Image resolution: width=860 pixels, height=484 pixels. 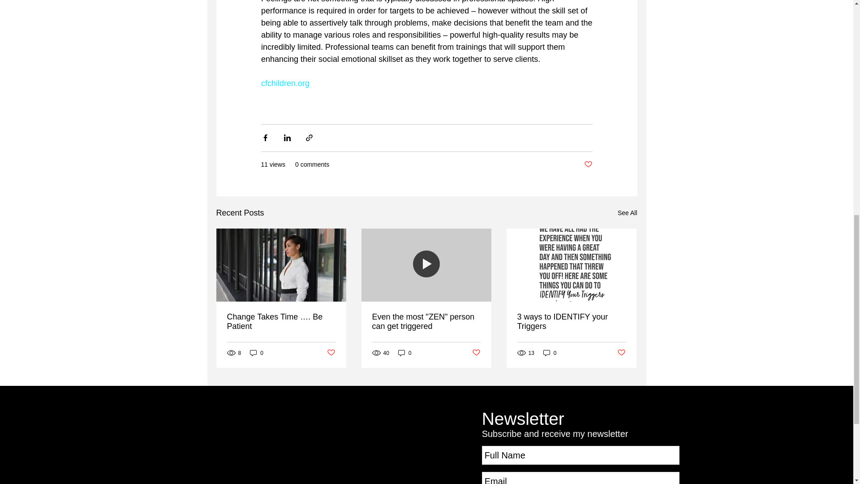 I want to click on 0, so click(x=550, y=353).